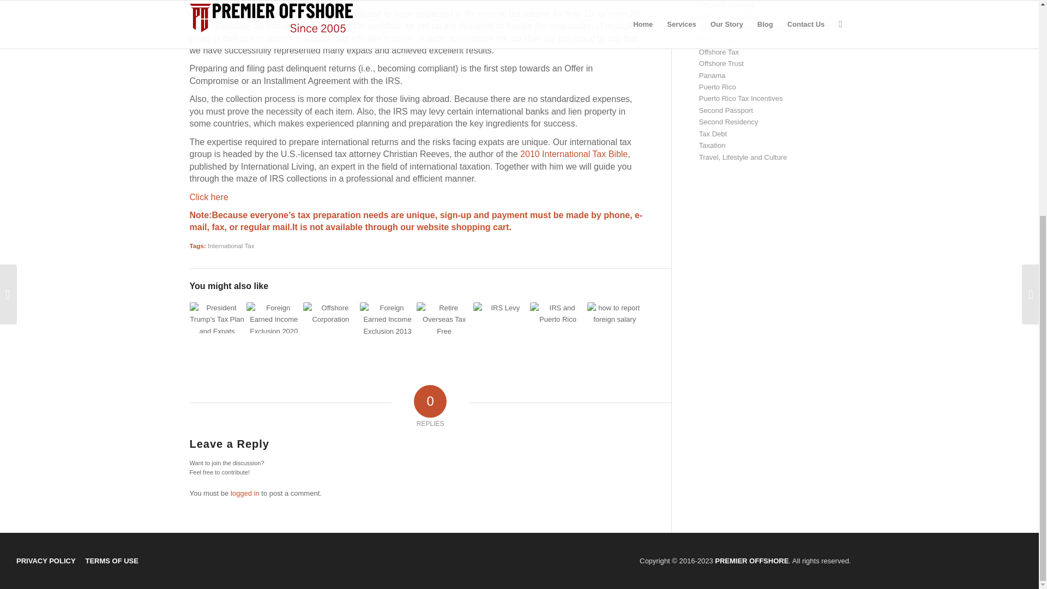 The image size is (1047, 589). What do you see at coordinates (274, 317) in the screenshot?
I see `Foreign Earned Income Exclusion 2020` at bounding box center [274, 317].